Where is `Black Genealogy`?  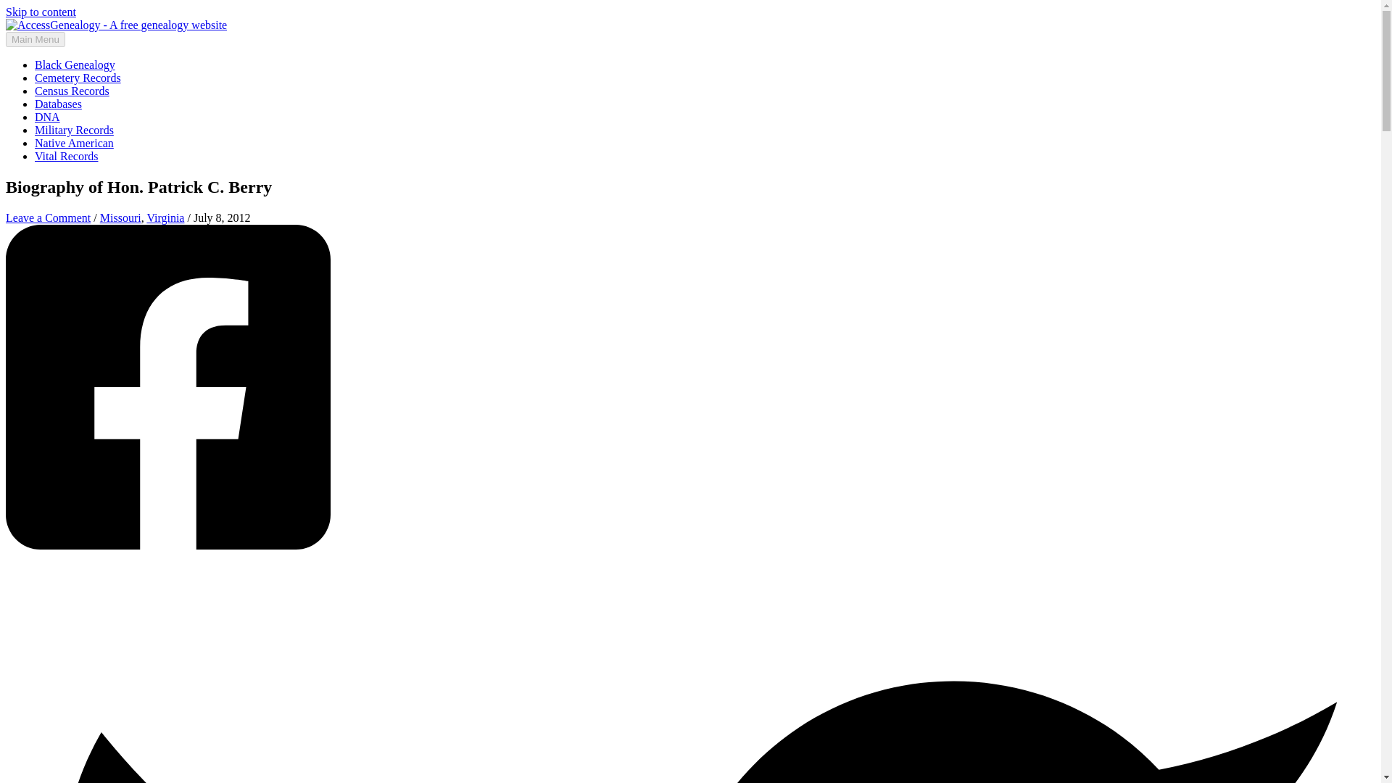 Black Genealogy is located at coordinates (75, 65).